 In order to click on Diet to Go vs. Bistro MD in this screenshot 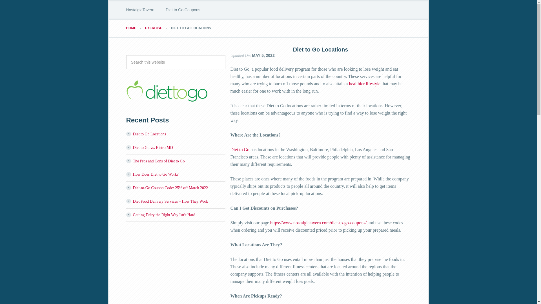, I will do `click(153, 147)`.